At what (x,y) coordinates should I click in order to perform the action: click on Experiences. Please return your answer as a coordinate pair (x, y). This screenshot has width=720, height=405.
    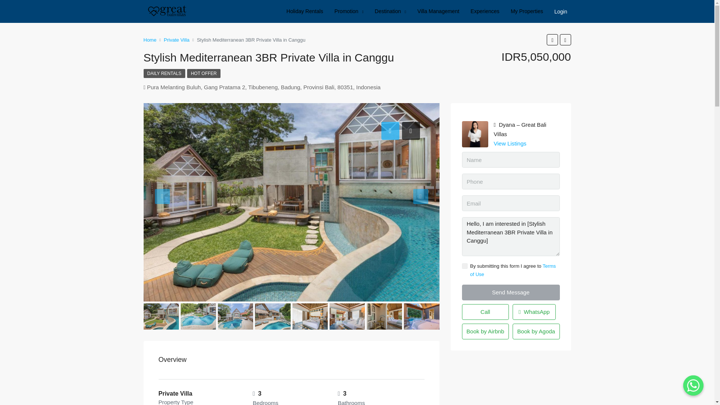
    Looking at the image, I should click on (485, 11).